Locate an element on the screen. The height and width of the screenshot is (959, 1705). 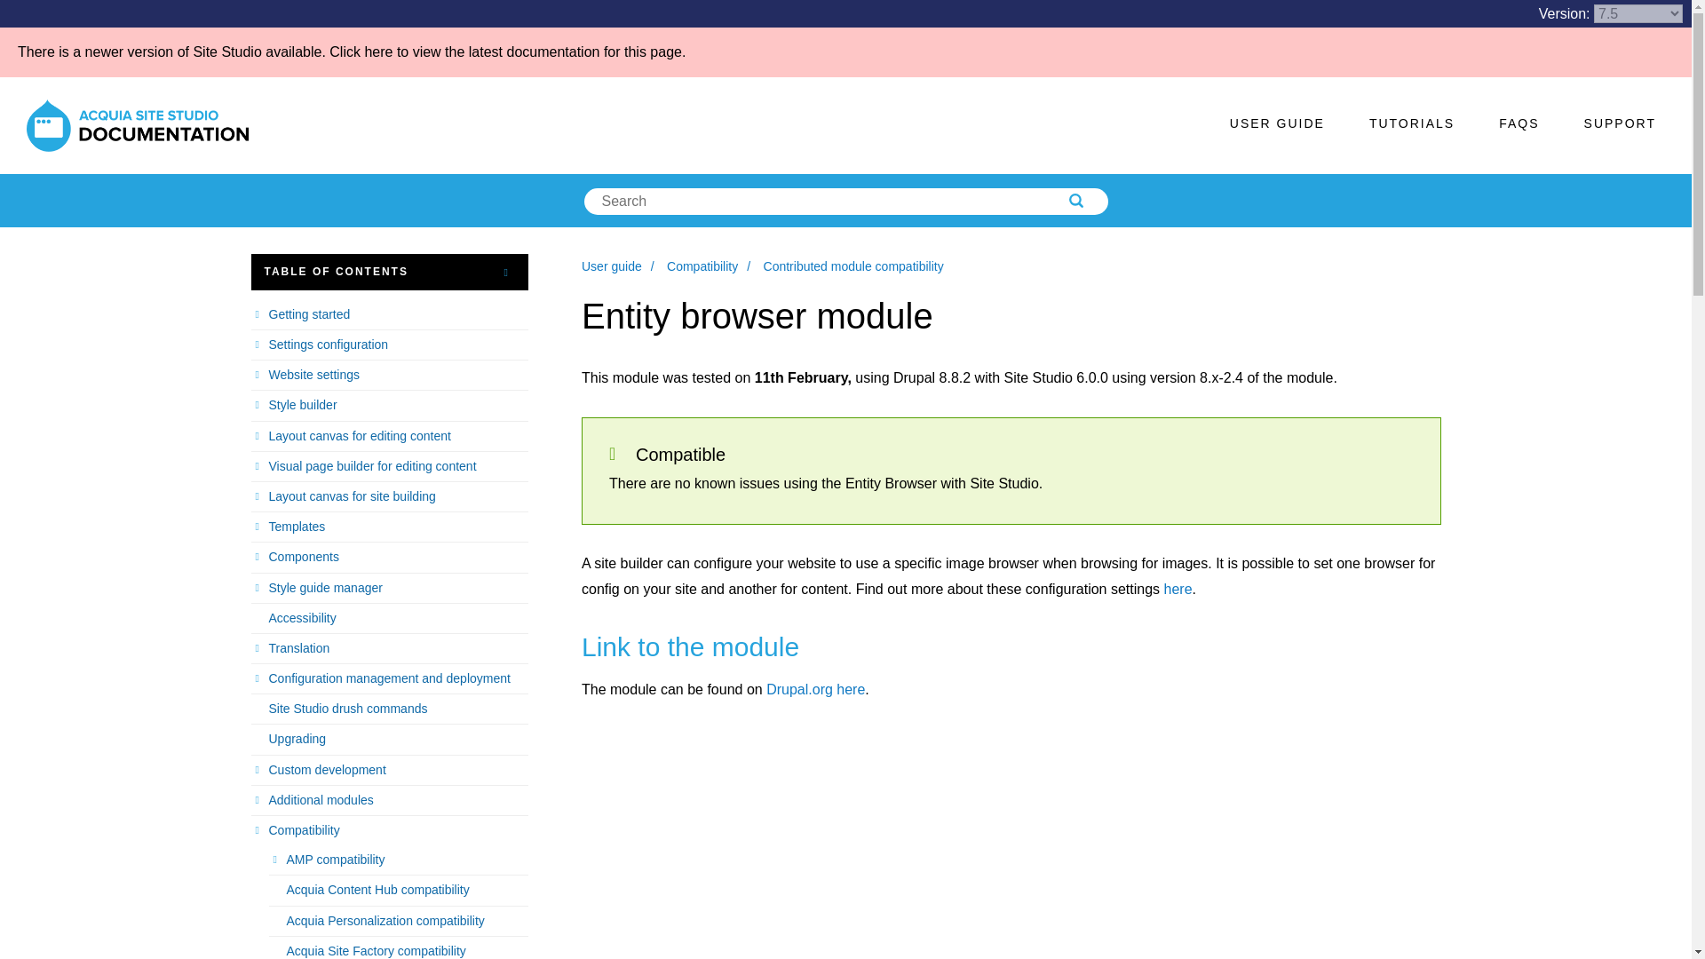
FAQS is located at coordinates (1519, 123).